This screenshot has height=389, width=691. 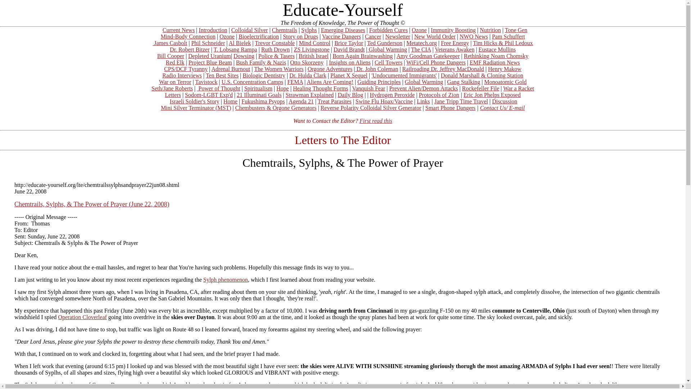 I want to click on The CIA, so click(x=421, y=49).